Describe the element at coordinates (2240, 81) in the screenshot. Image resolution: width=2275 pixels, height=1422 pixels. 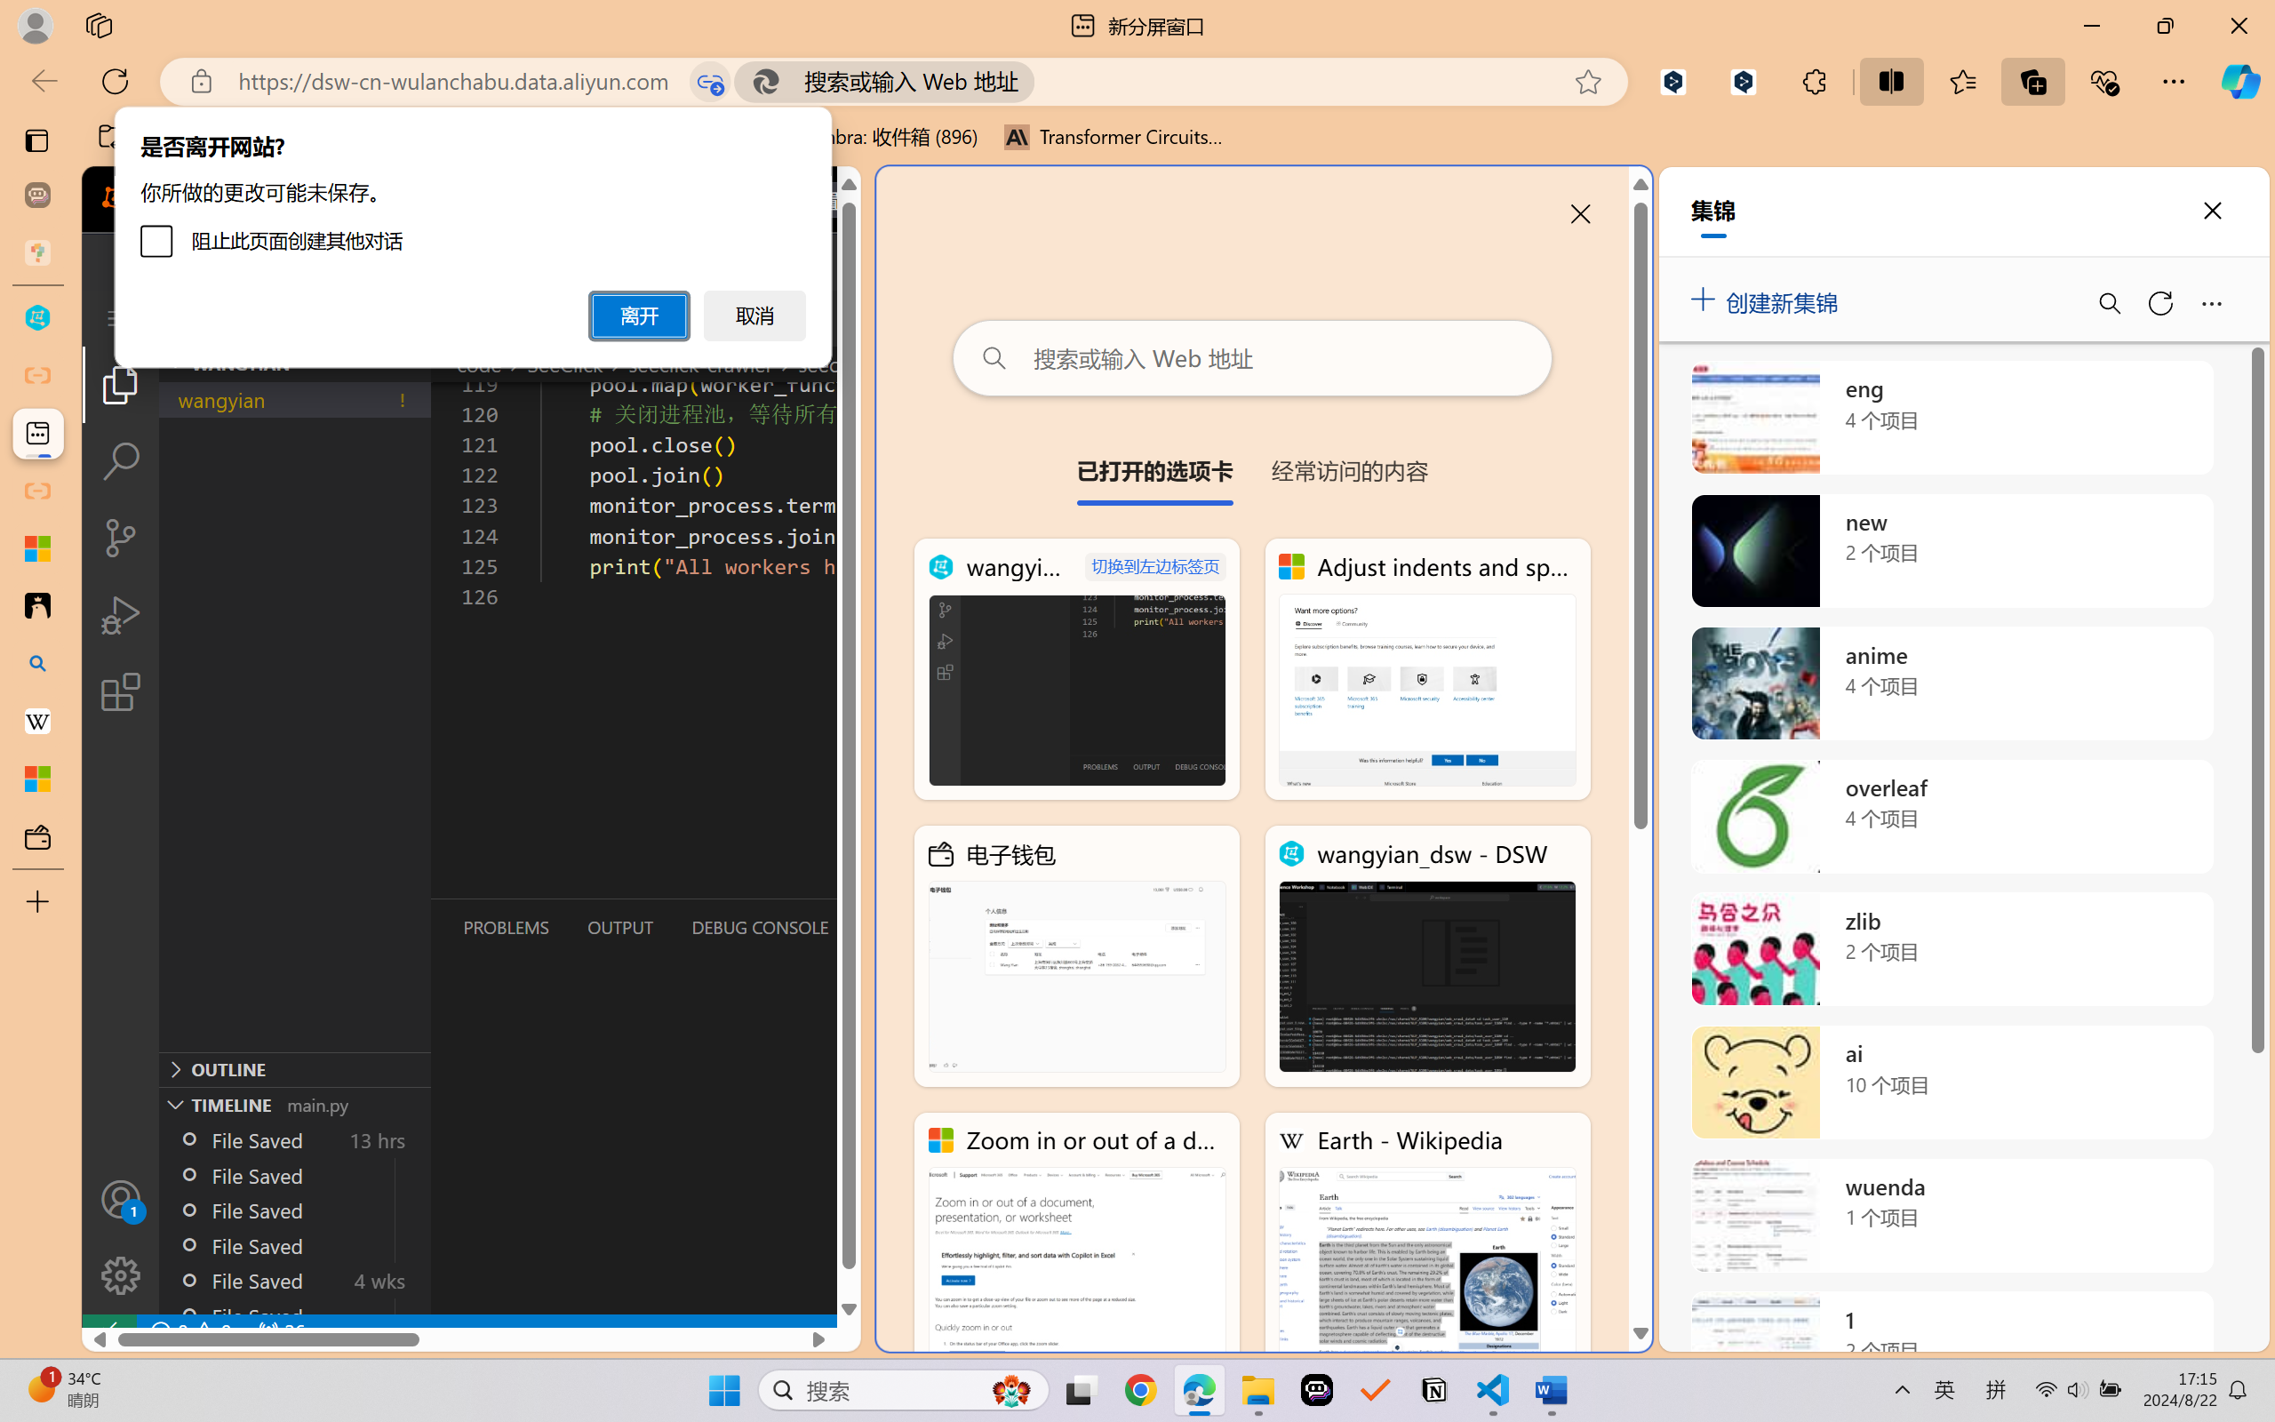
I see `Copilot (Ctrl+Shift+.)` at that location.